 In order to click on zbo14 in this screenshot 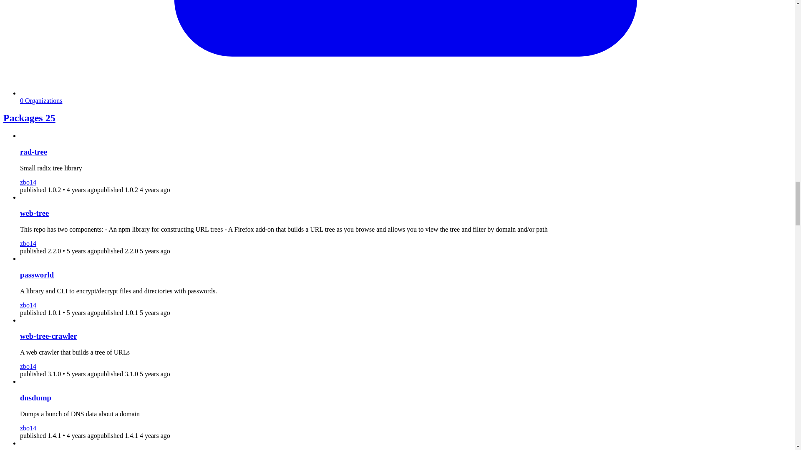, I will do `click(28, 243)`.